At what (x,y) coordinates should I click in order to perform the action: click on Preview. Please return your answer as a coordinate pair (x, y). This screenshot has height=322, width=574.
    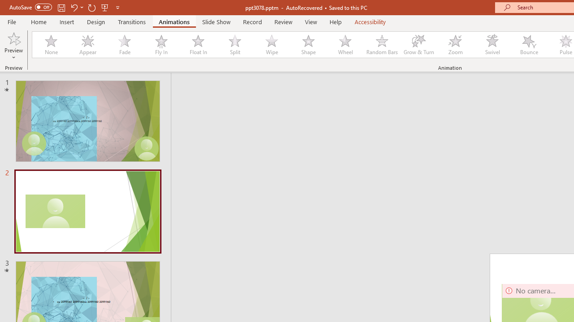
    Looking at the image, I should click on (13, 38).